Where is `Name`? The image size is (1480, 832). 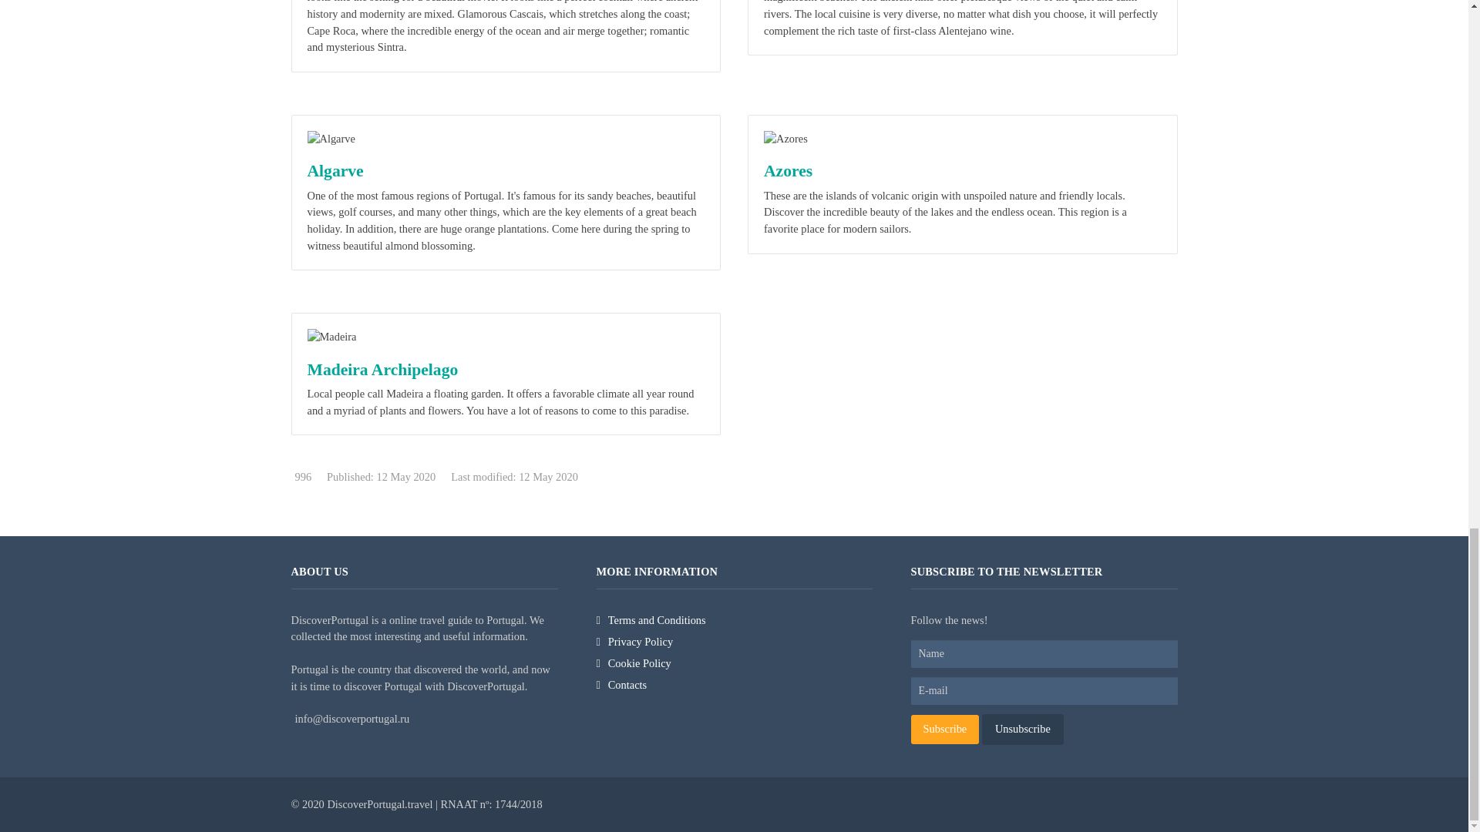 Name is located at coordinates (1044, 653).